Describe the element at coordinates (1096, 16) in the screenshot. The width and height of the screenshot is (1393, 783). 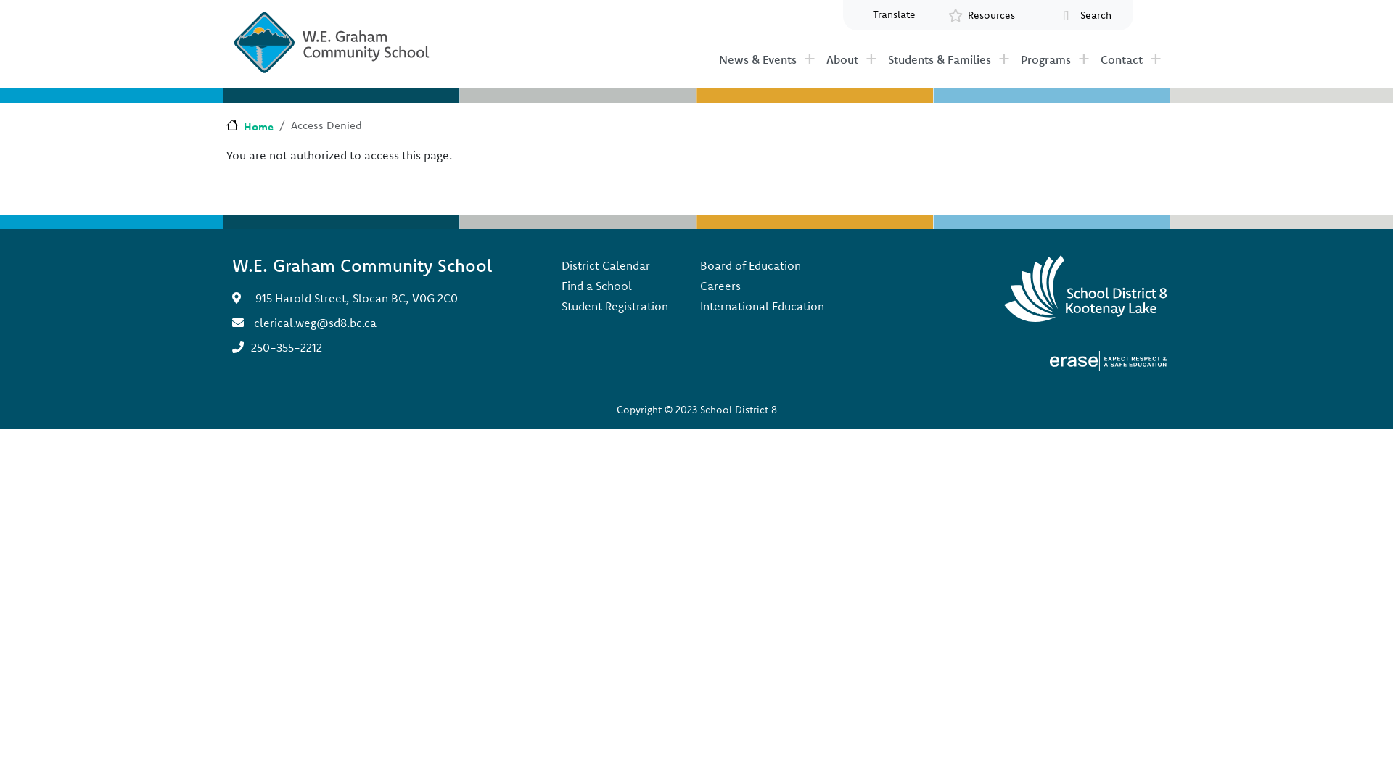
I see `Search` at that location.